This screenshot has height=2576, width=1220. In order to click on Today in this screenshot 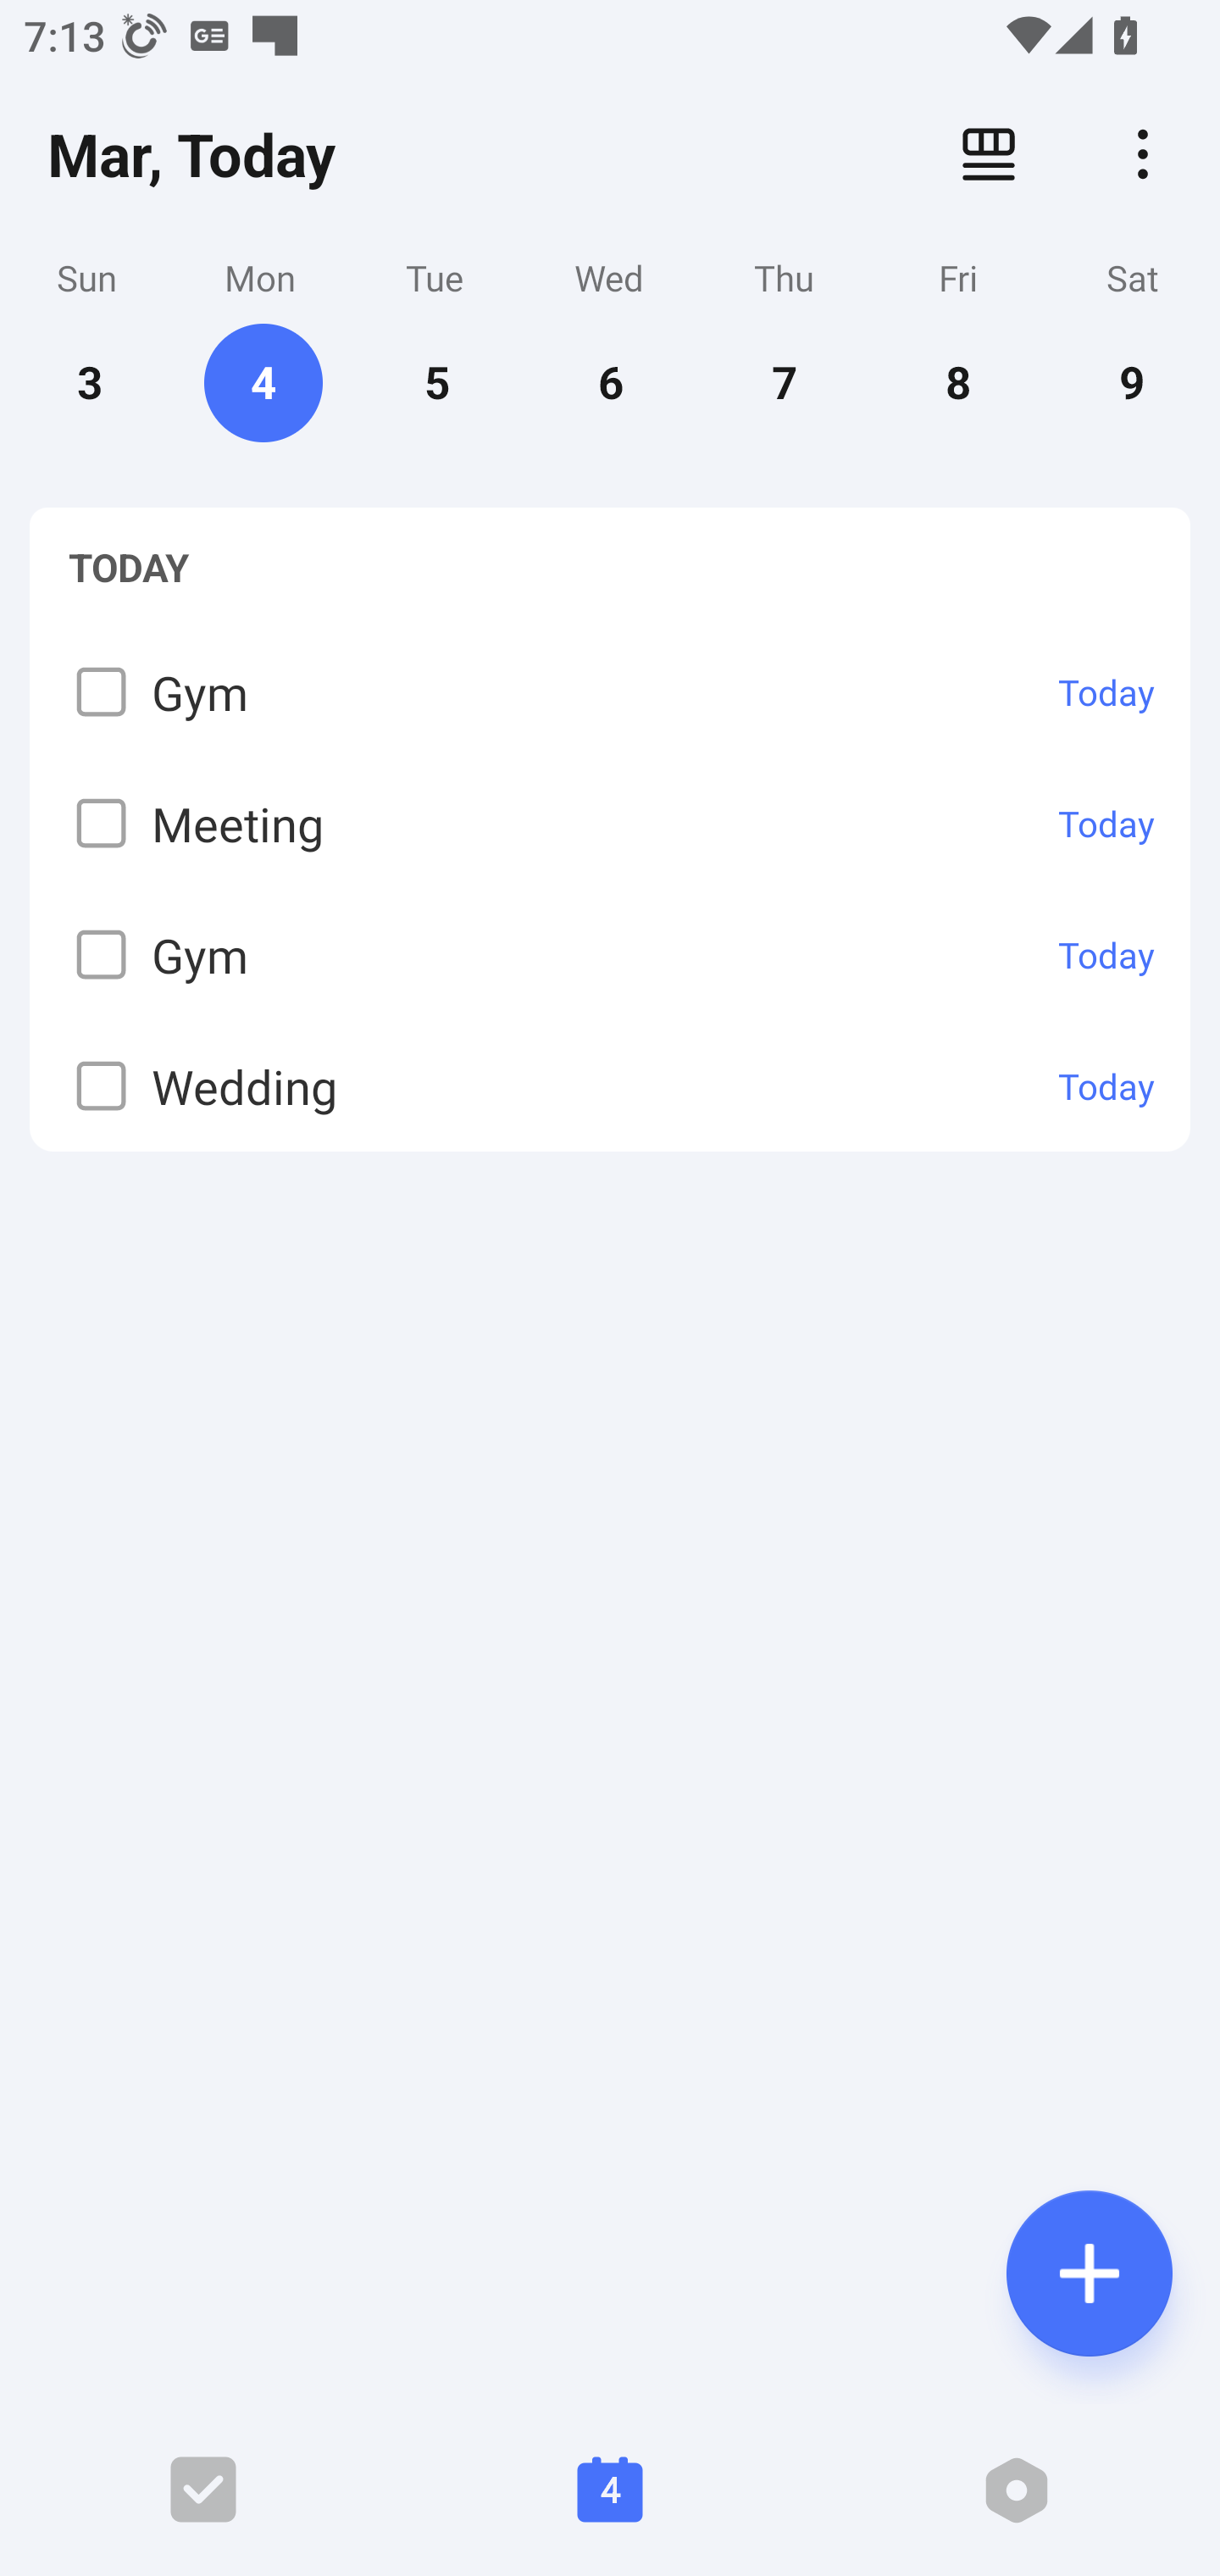, I will do `click(1106, 691)`.